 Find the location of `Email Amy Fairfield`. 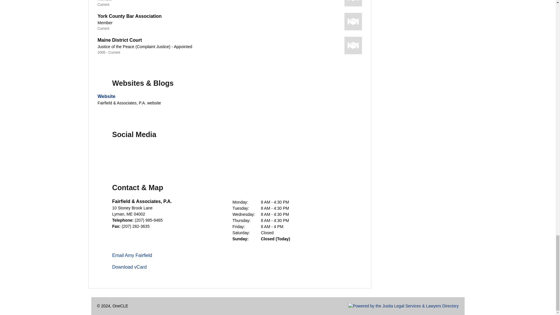

Email Amy Fairfield is located at coordinates (132, 256).